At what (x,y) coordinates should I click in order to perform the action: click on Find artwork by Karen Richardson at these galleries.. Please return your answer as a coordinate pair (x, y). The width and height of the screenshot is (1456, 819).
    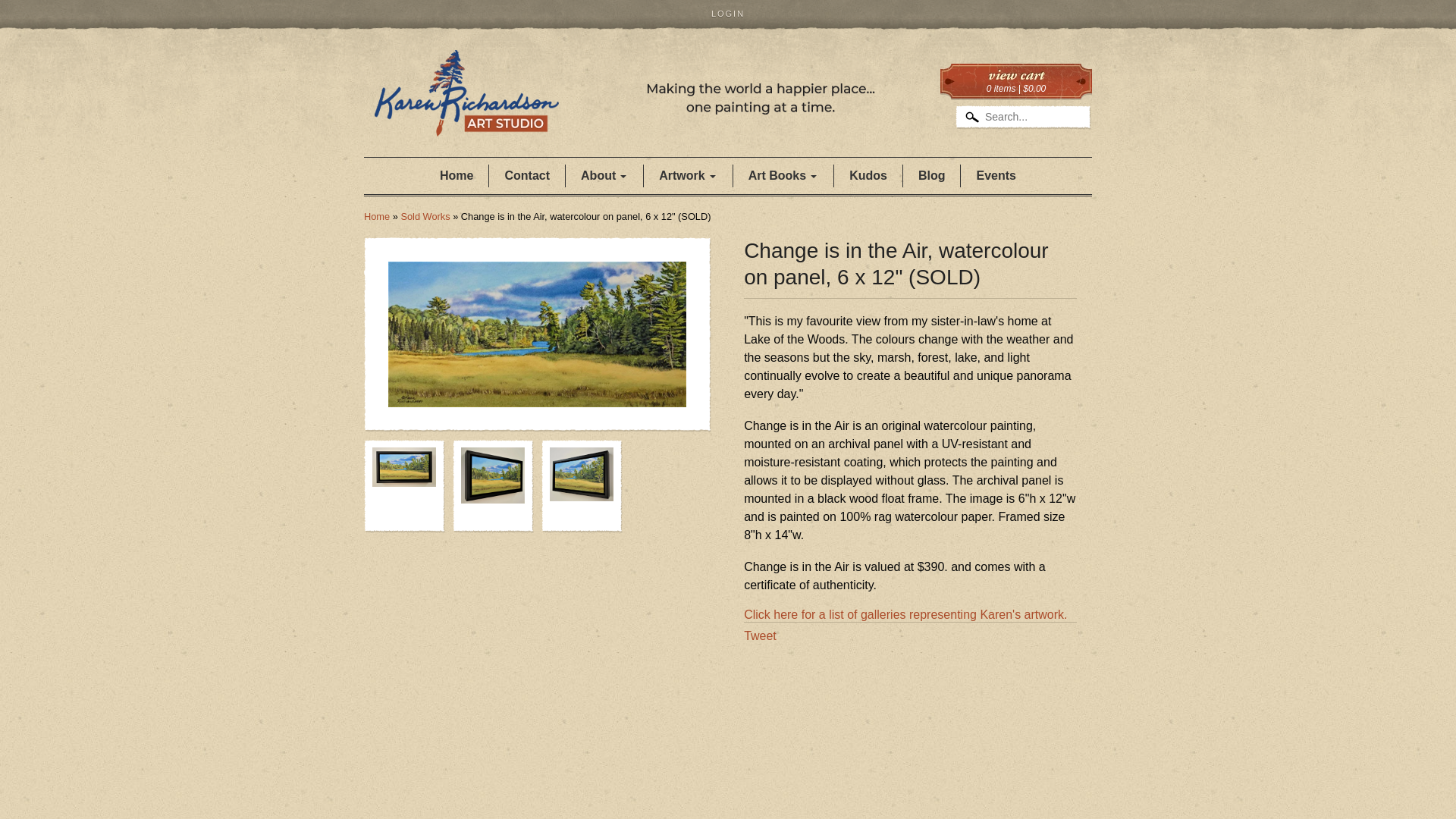
    Looking at the image, I should click on (907, 614).